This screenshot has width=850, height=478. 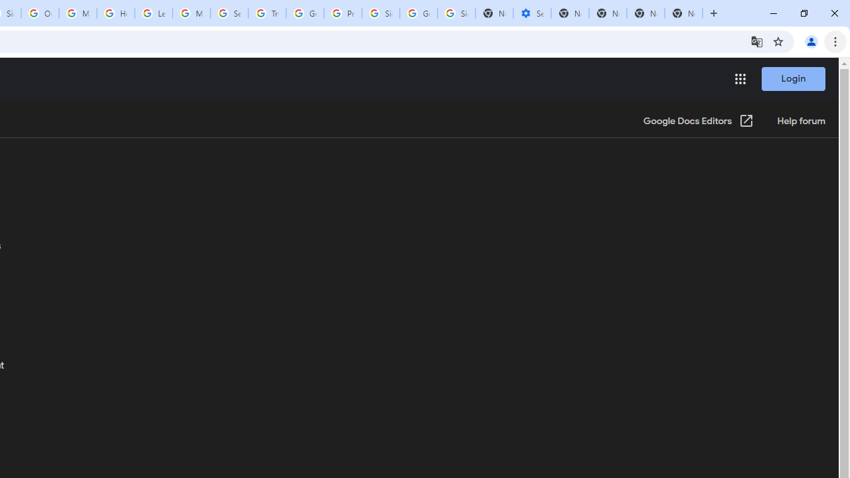 I want to click on Close, so click(x=834, y=13).